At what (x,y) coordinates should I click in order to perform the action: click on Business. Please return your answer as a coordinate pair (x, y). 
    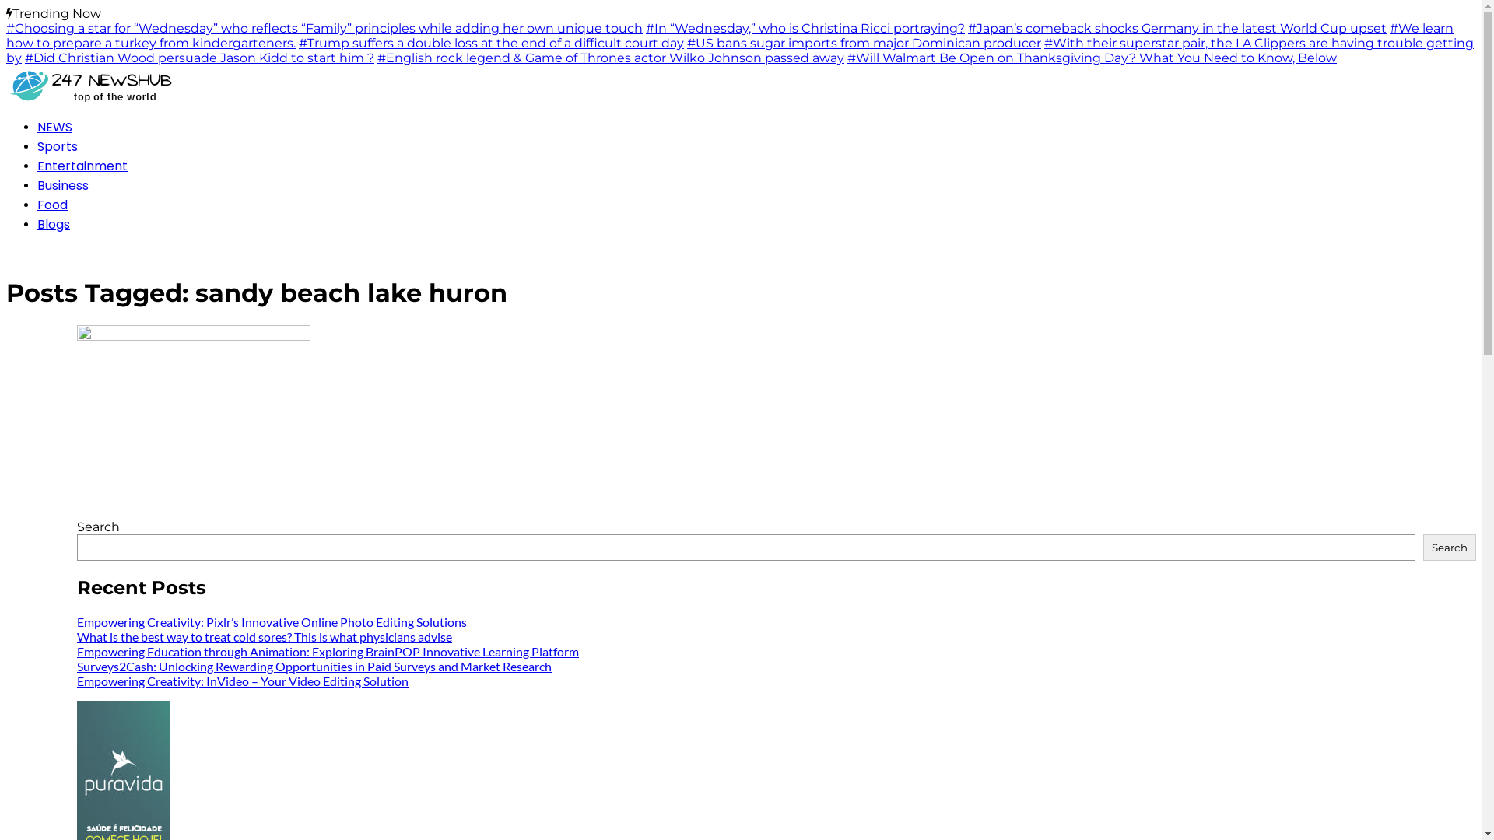
    Looking at the image, I should click on (63, 185).